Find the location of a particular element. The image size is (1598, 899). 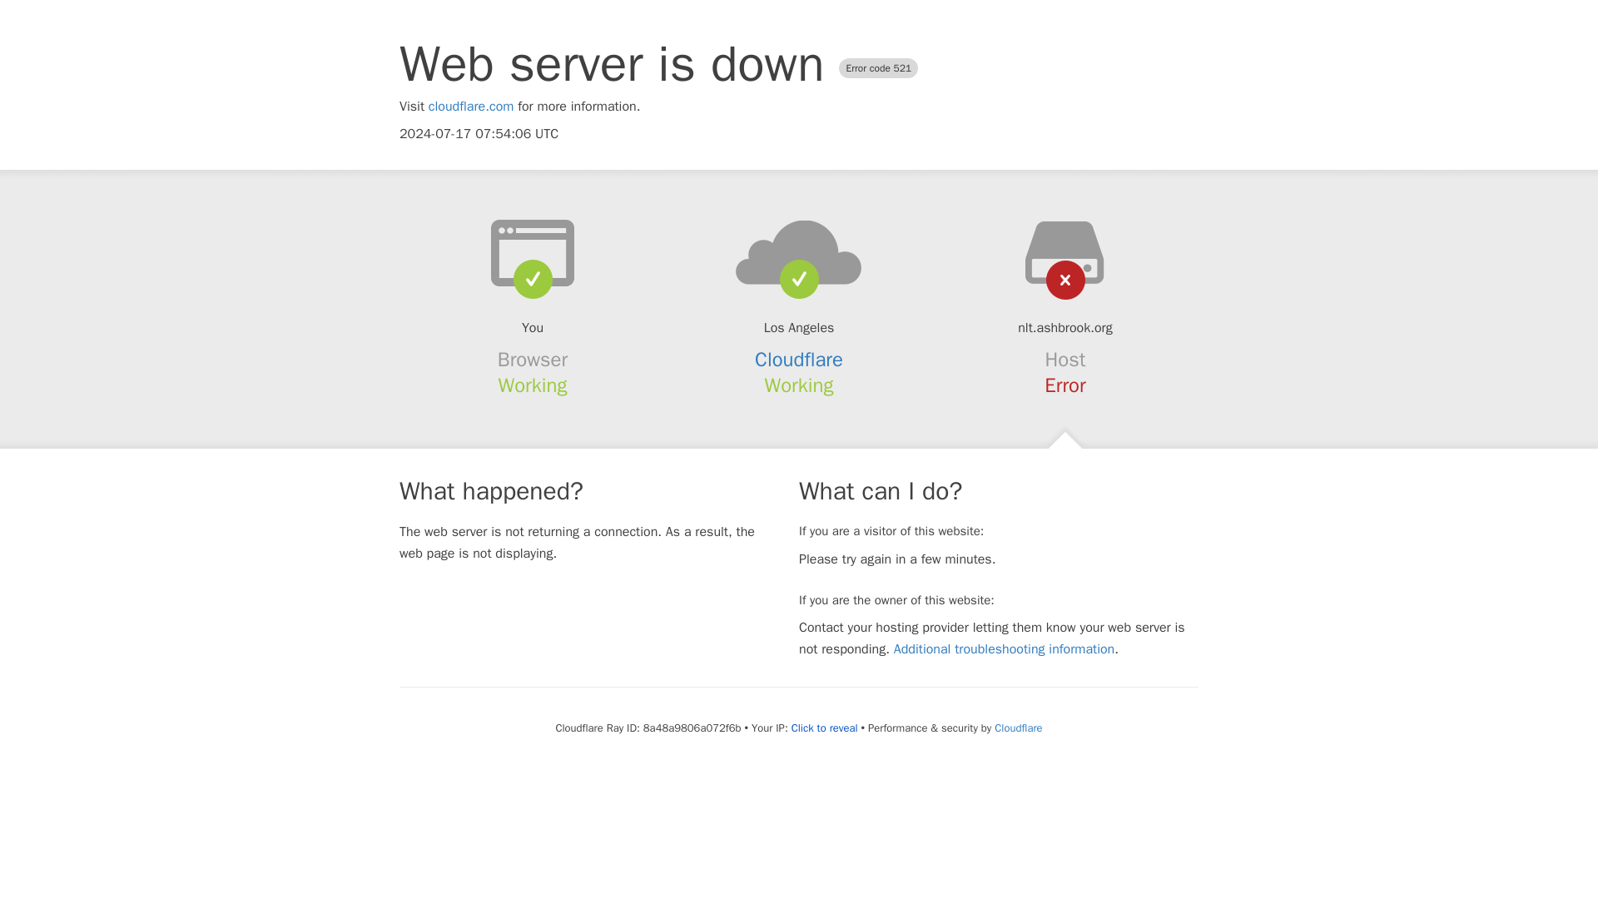

Cloudflare is located at coordinates (799, 360).